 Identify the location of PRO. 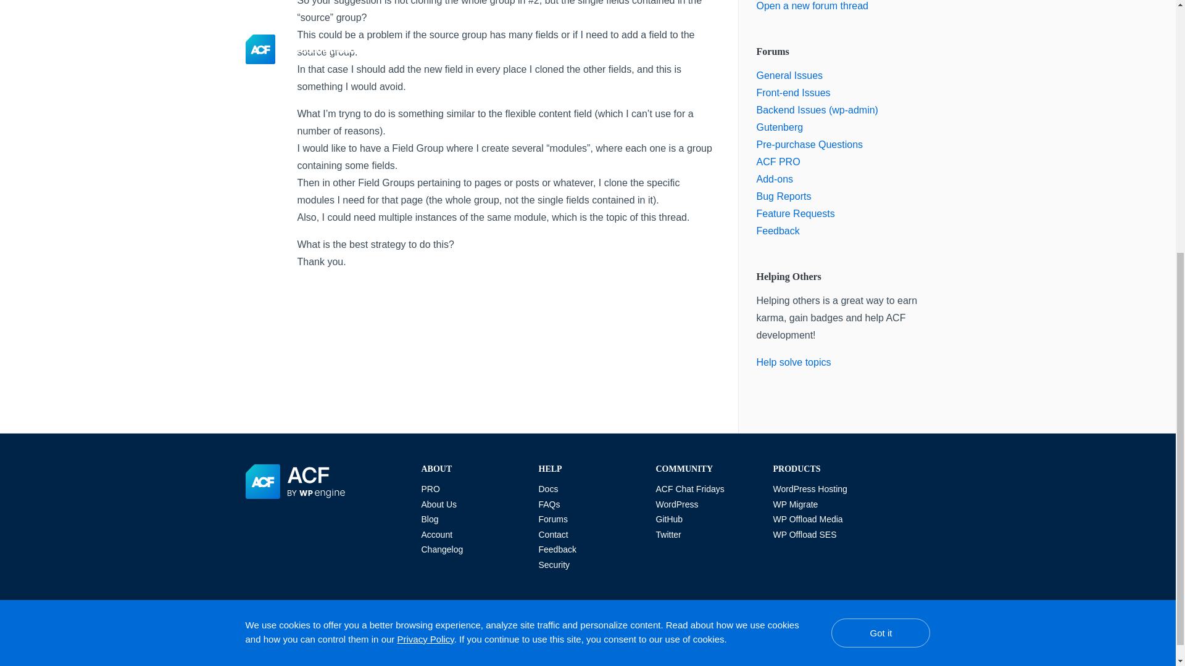
(430, 489).